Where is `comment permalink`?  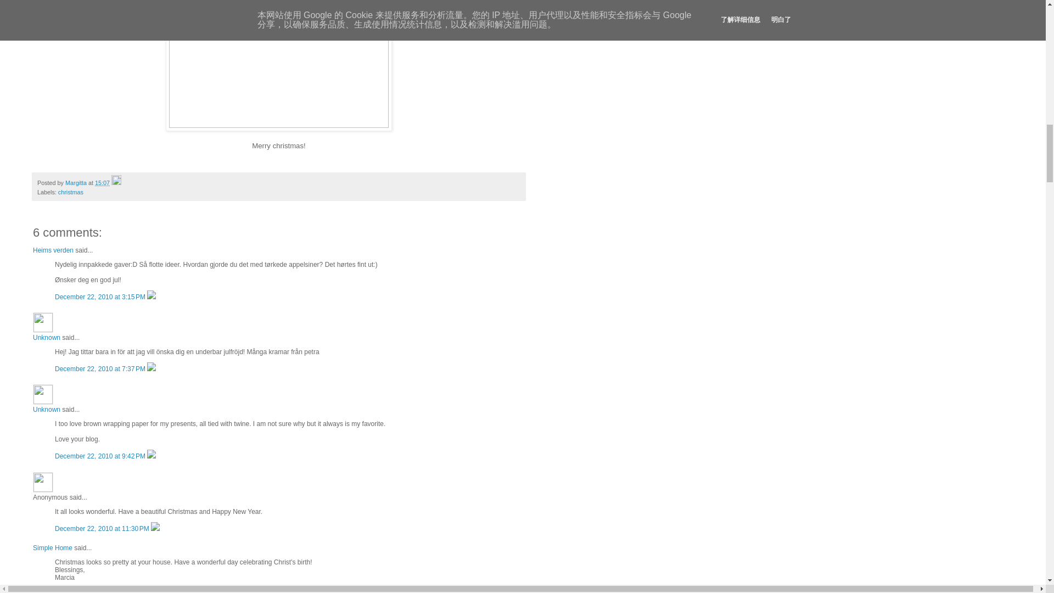
comment permalink is located at coordinates (101, 369).